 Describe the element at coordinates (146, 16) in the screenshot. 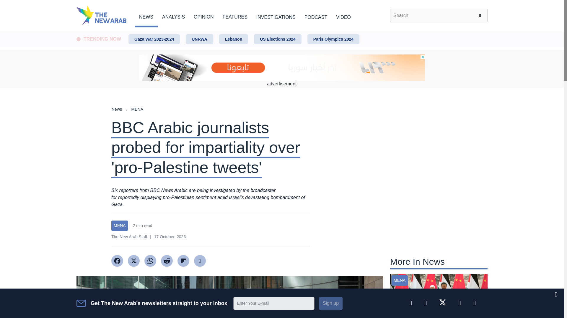

I see `NEWS` at that location.